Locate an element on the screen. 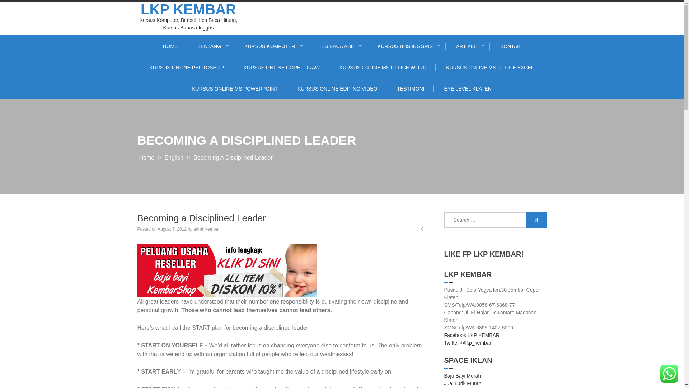 The image size is (689, 388). Search is located at coordinates (536, 219).